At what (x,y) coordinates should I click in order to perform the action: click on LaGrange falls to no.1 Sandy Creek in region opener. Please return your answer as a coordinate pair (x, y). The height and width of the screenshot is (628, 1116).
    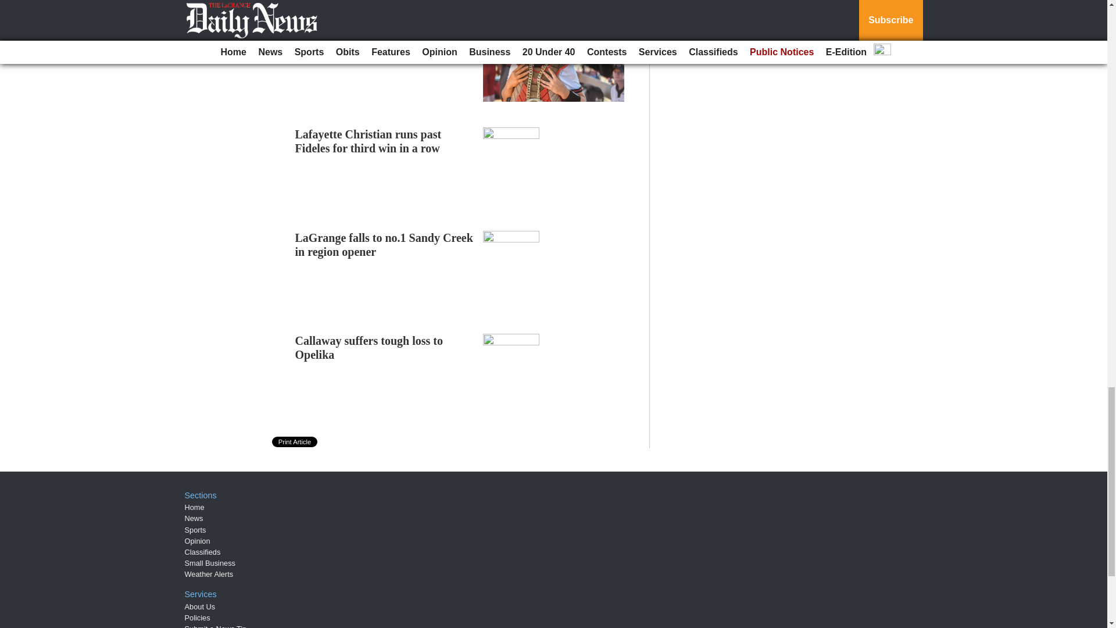
    Looking at the image, I should click on (384, 244).